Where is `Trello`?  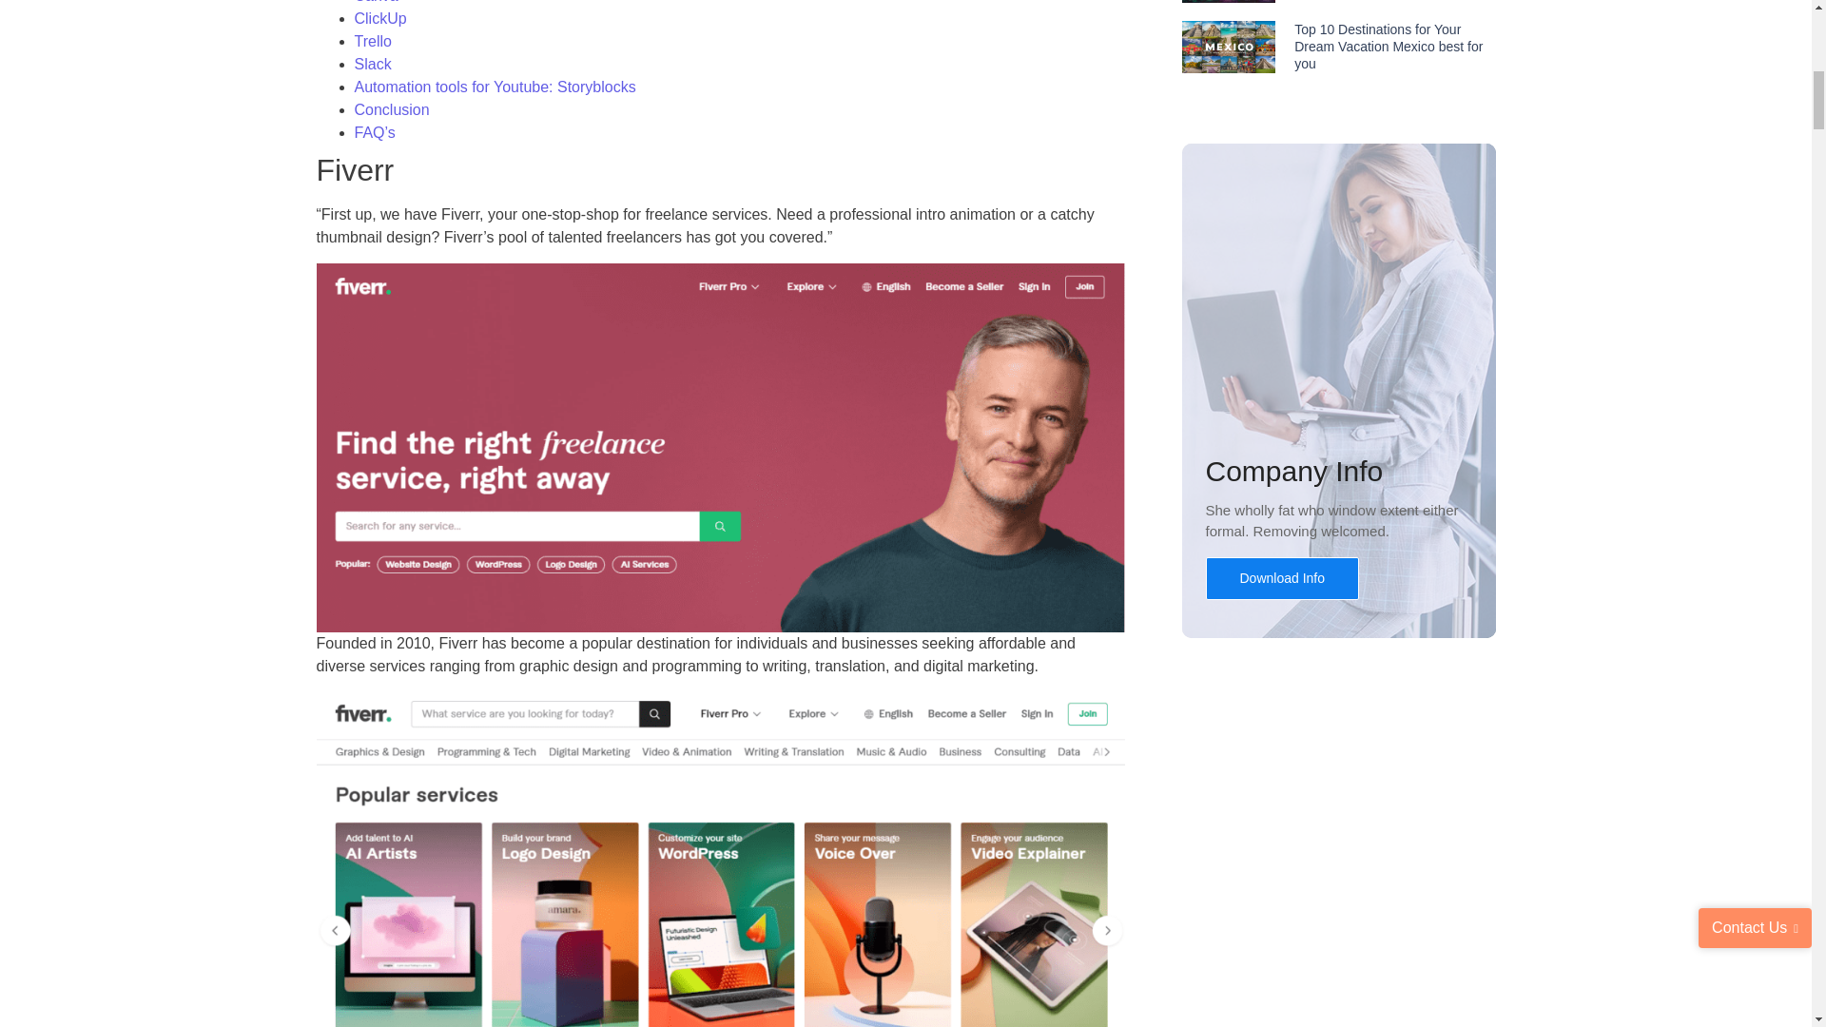
Trello is located at coordinates (372, 40).